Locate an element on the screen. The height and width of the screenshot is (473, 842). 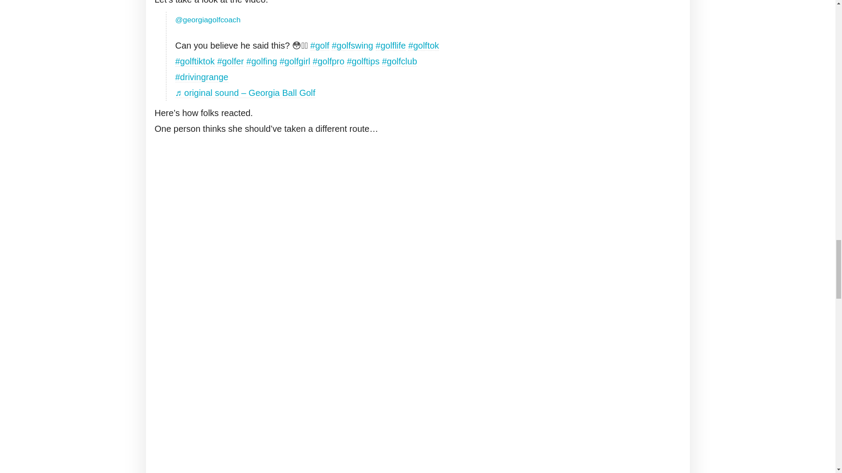
golfpro is located at coordinates (328, 61).